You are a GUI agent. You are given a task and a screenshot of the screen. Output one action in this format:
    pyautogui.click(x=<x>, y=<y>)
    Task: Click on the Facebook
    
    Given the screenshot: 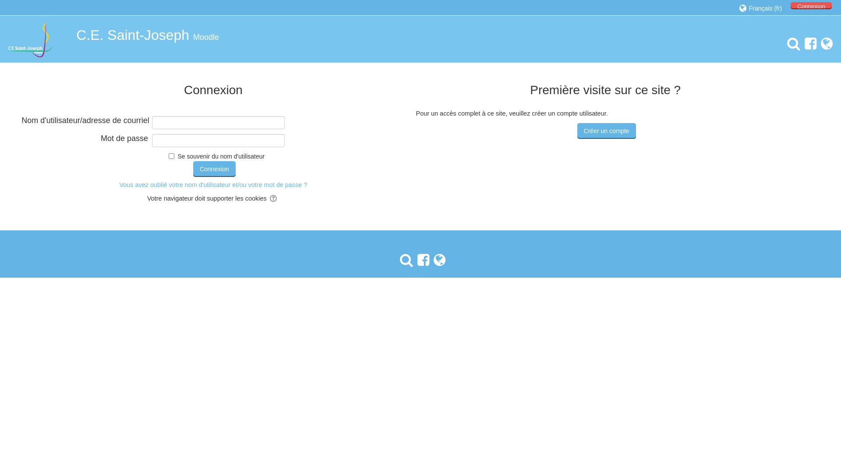 What is the action you would take?
    pyautogui.click(x=809, y=44)
    